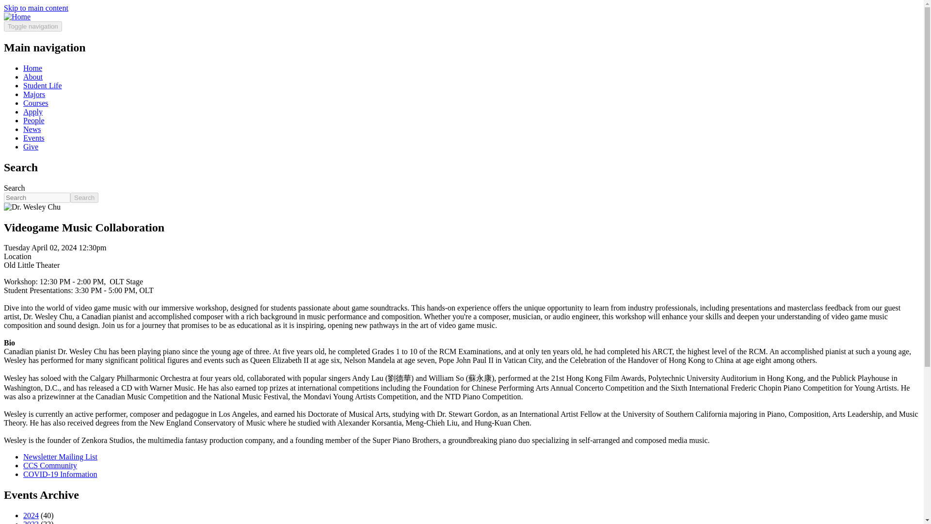  What do you see at coordinates (34, 120) in the screenshot?
I see `People` at bounding box center [34, 120].